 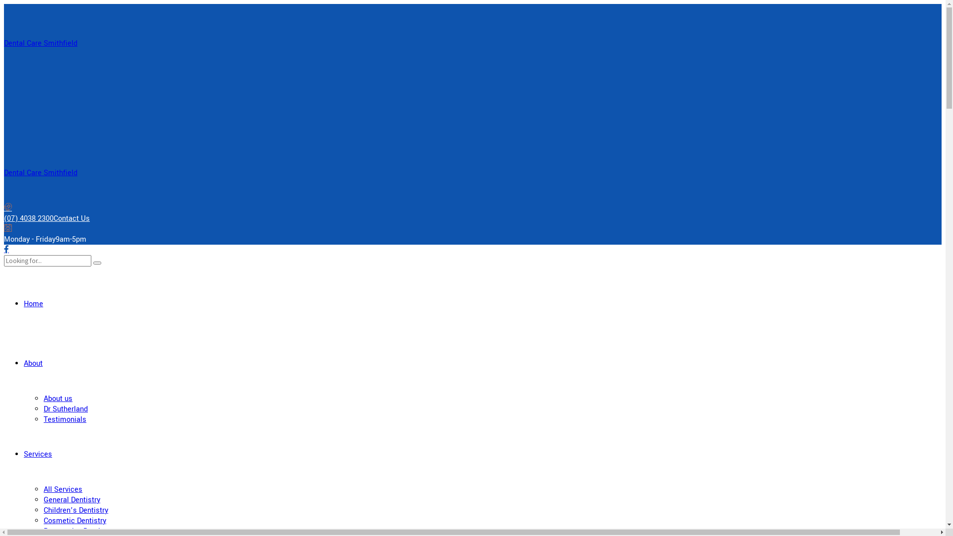 What do you see at coordinates (34, 304) in the screenshot?
I see `Home` at bounding box center [34, 304].